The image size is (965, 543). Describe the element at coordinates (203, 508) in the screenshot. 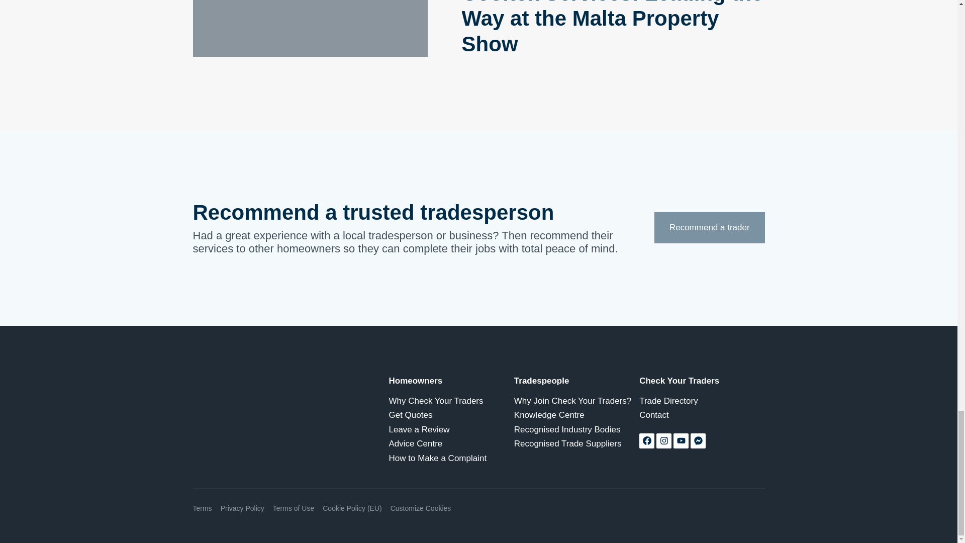

I see `Terms` at that location.